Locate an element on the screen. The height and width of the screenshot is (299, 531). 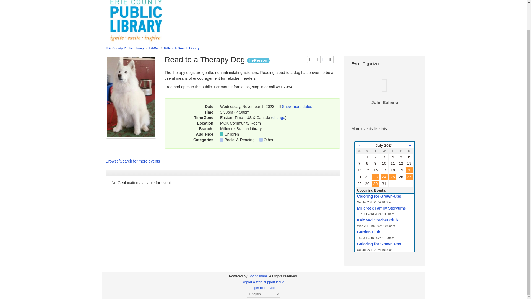
Add to a Calendar using iCal is located at coordinates (317, 59).